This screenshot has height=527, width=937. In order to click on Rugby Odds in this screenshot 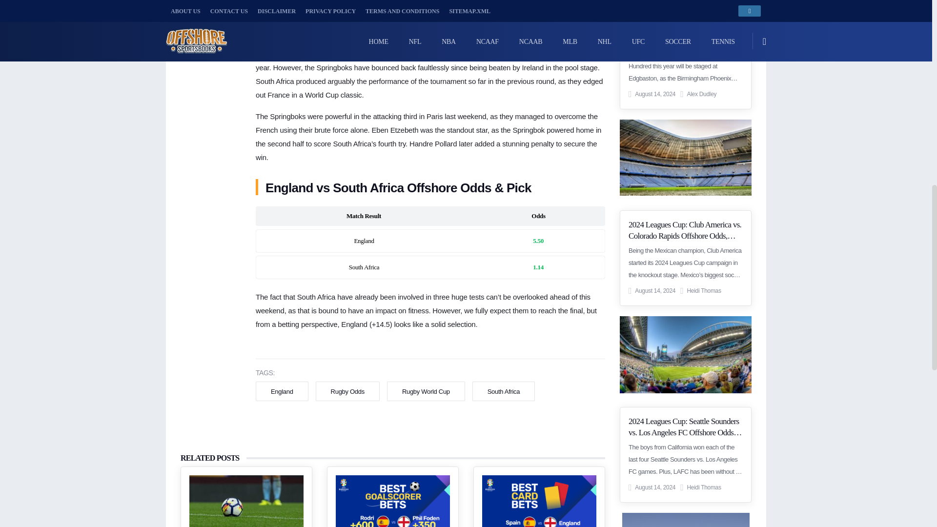, I will do `click(347, 391)`.